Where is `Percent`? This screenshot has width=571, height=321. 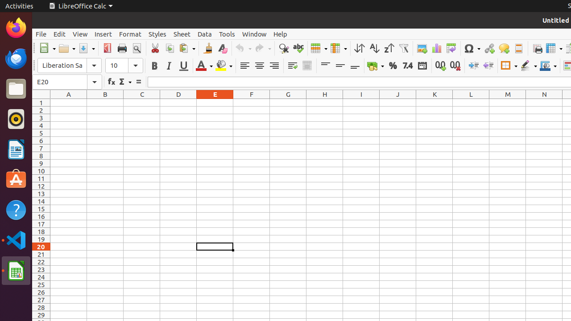 Percent is located at coordinates (393, 66).